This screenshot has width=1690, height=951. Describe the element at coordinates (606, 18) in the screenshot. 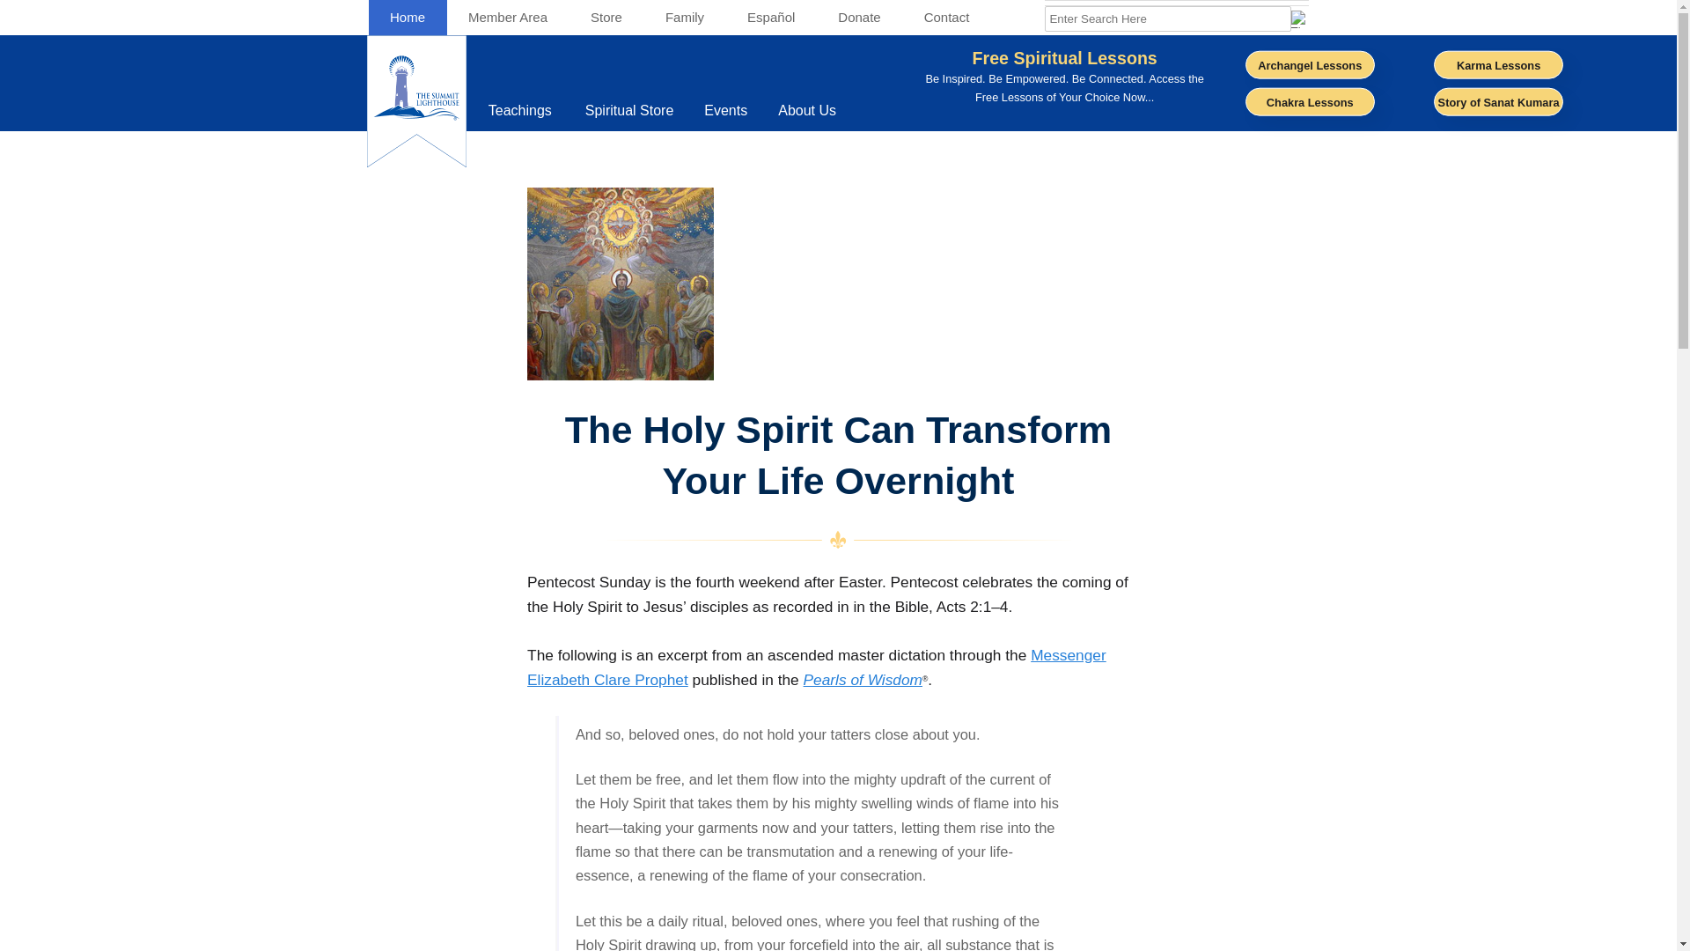

I see `Donate` at that location.